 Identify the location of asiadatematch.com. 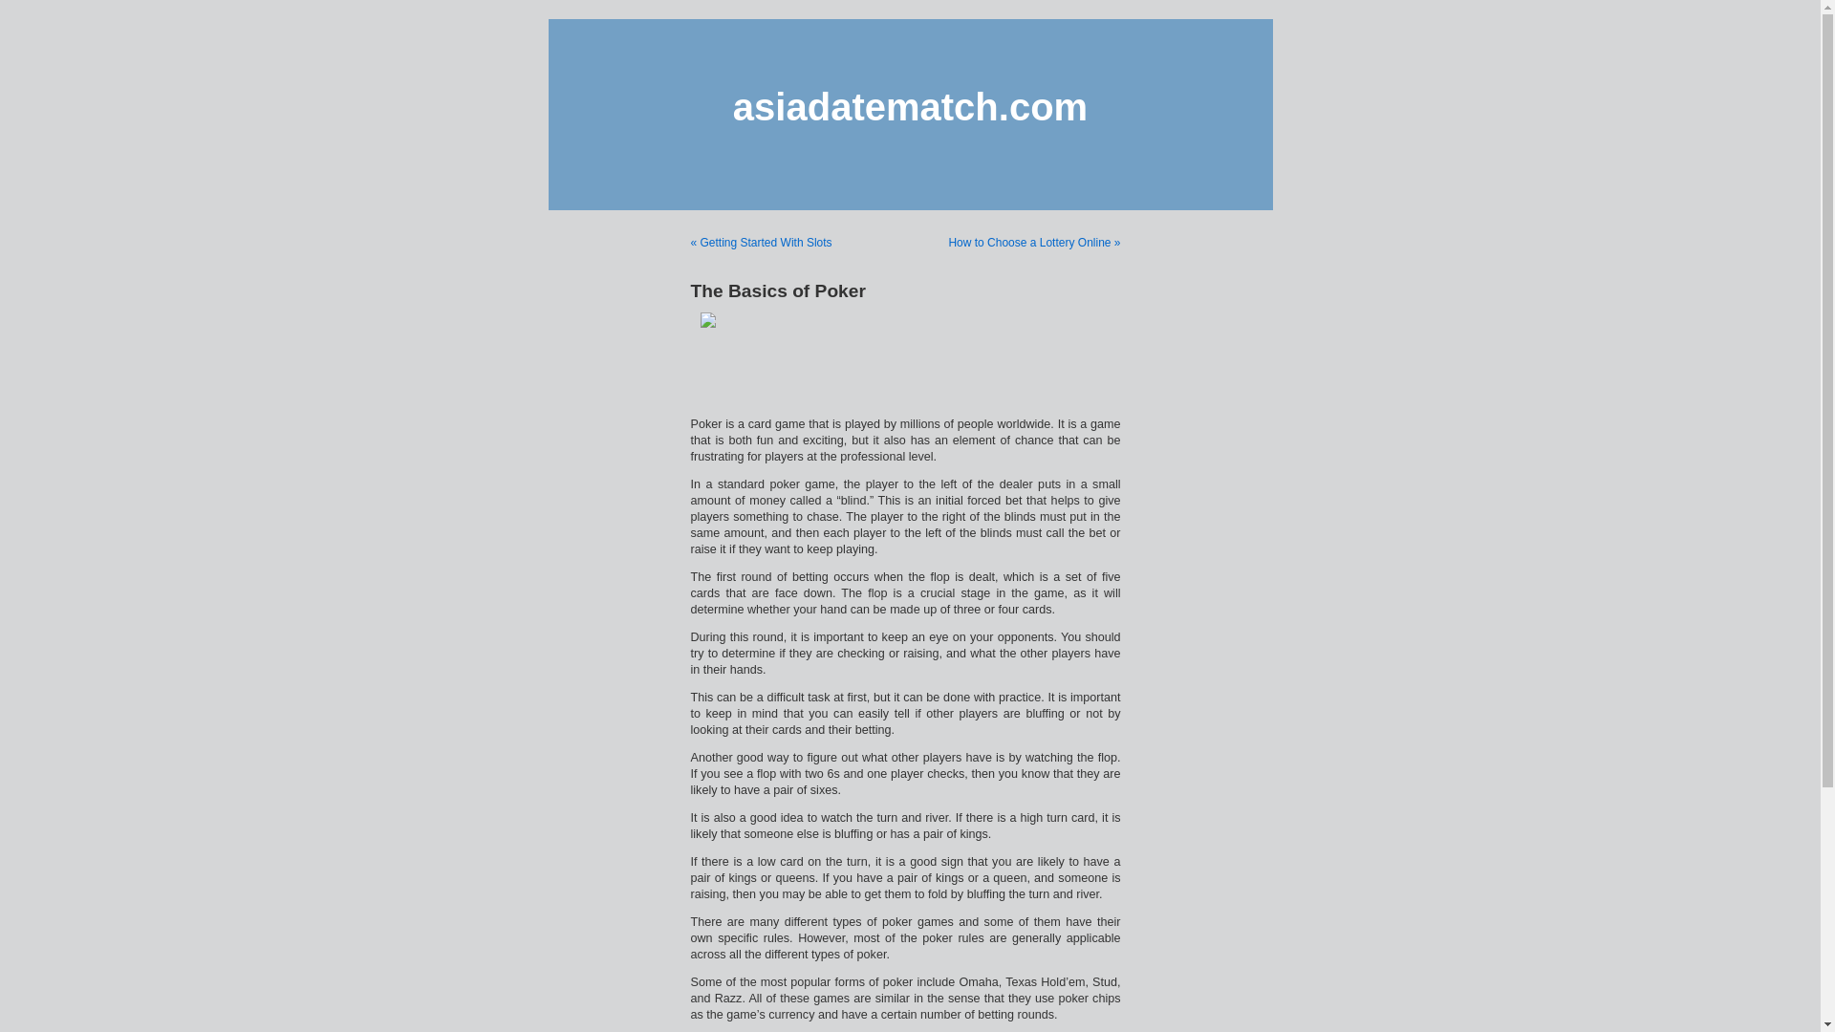
(910, 106).